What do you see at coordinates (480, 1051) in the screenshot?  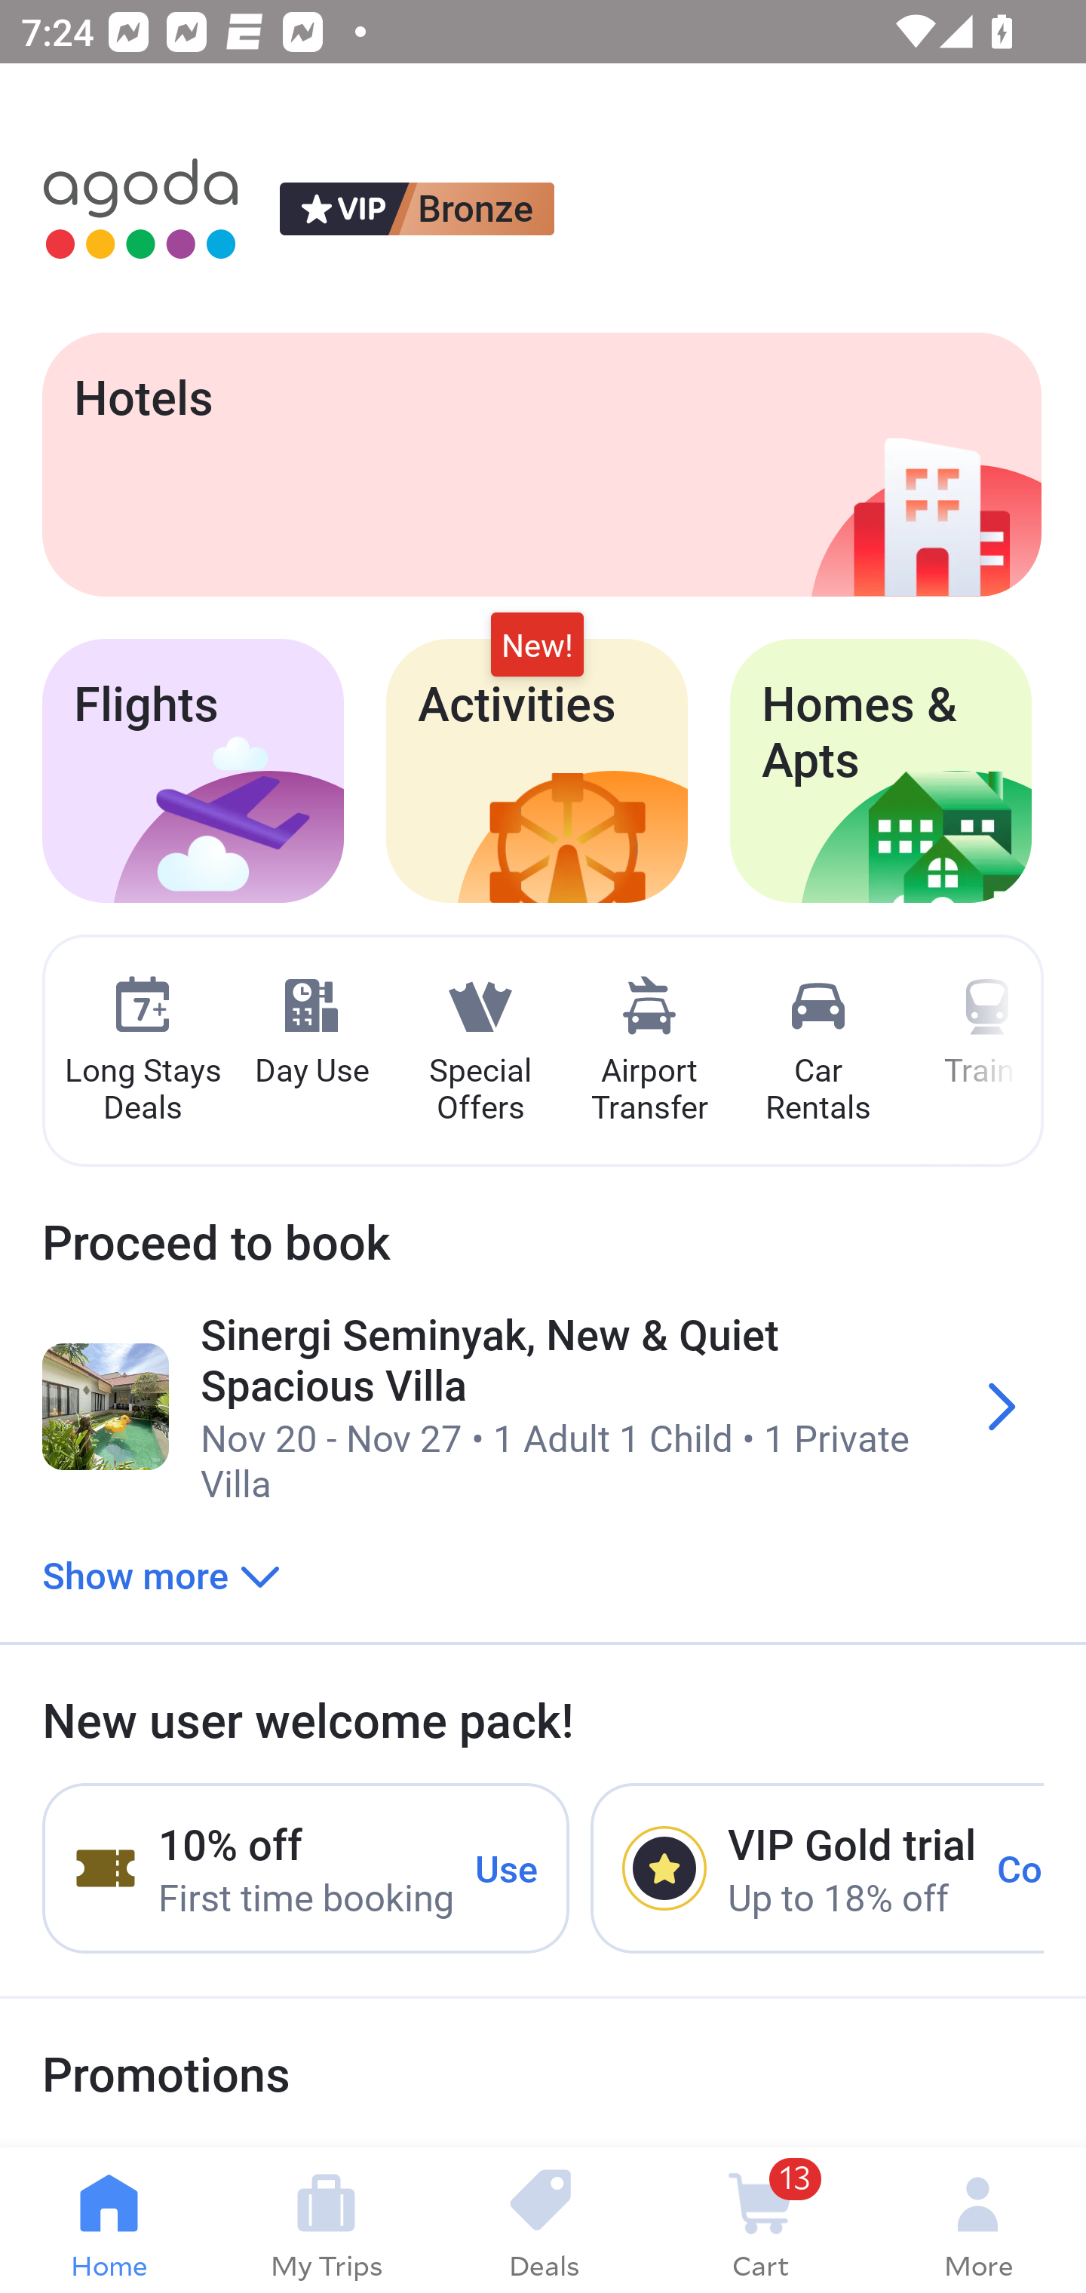 I see `Special Offers` at bounding box center [480, 1051].